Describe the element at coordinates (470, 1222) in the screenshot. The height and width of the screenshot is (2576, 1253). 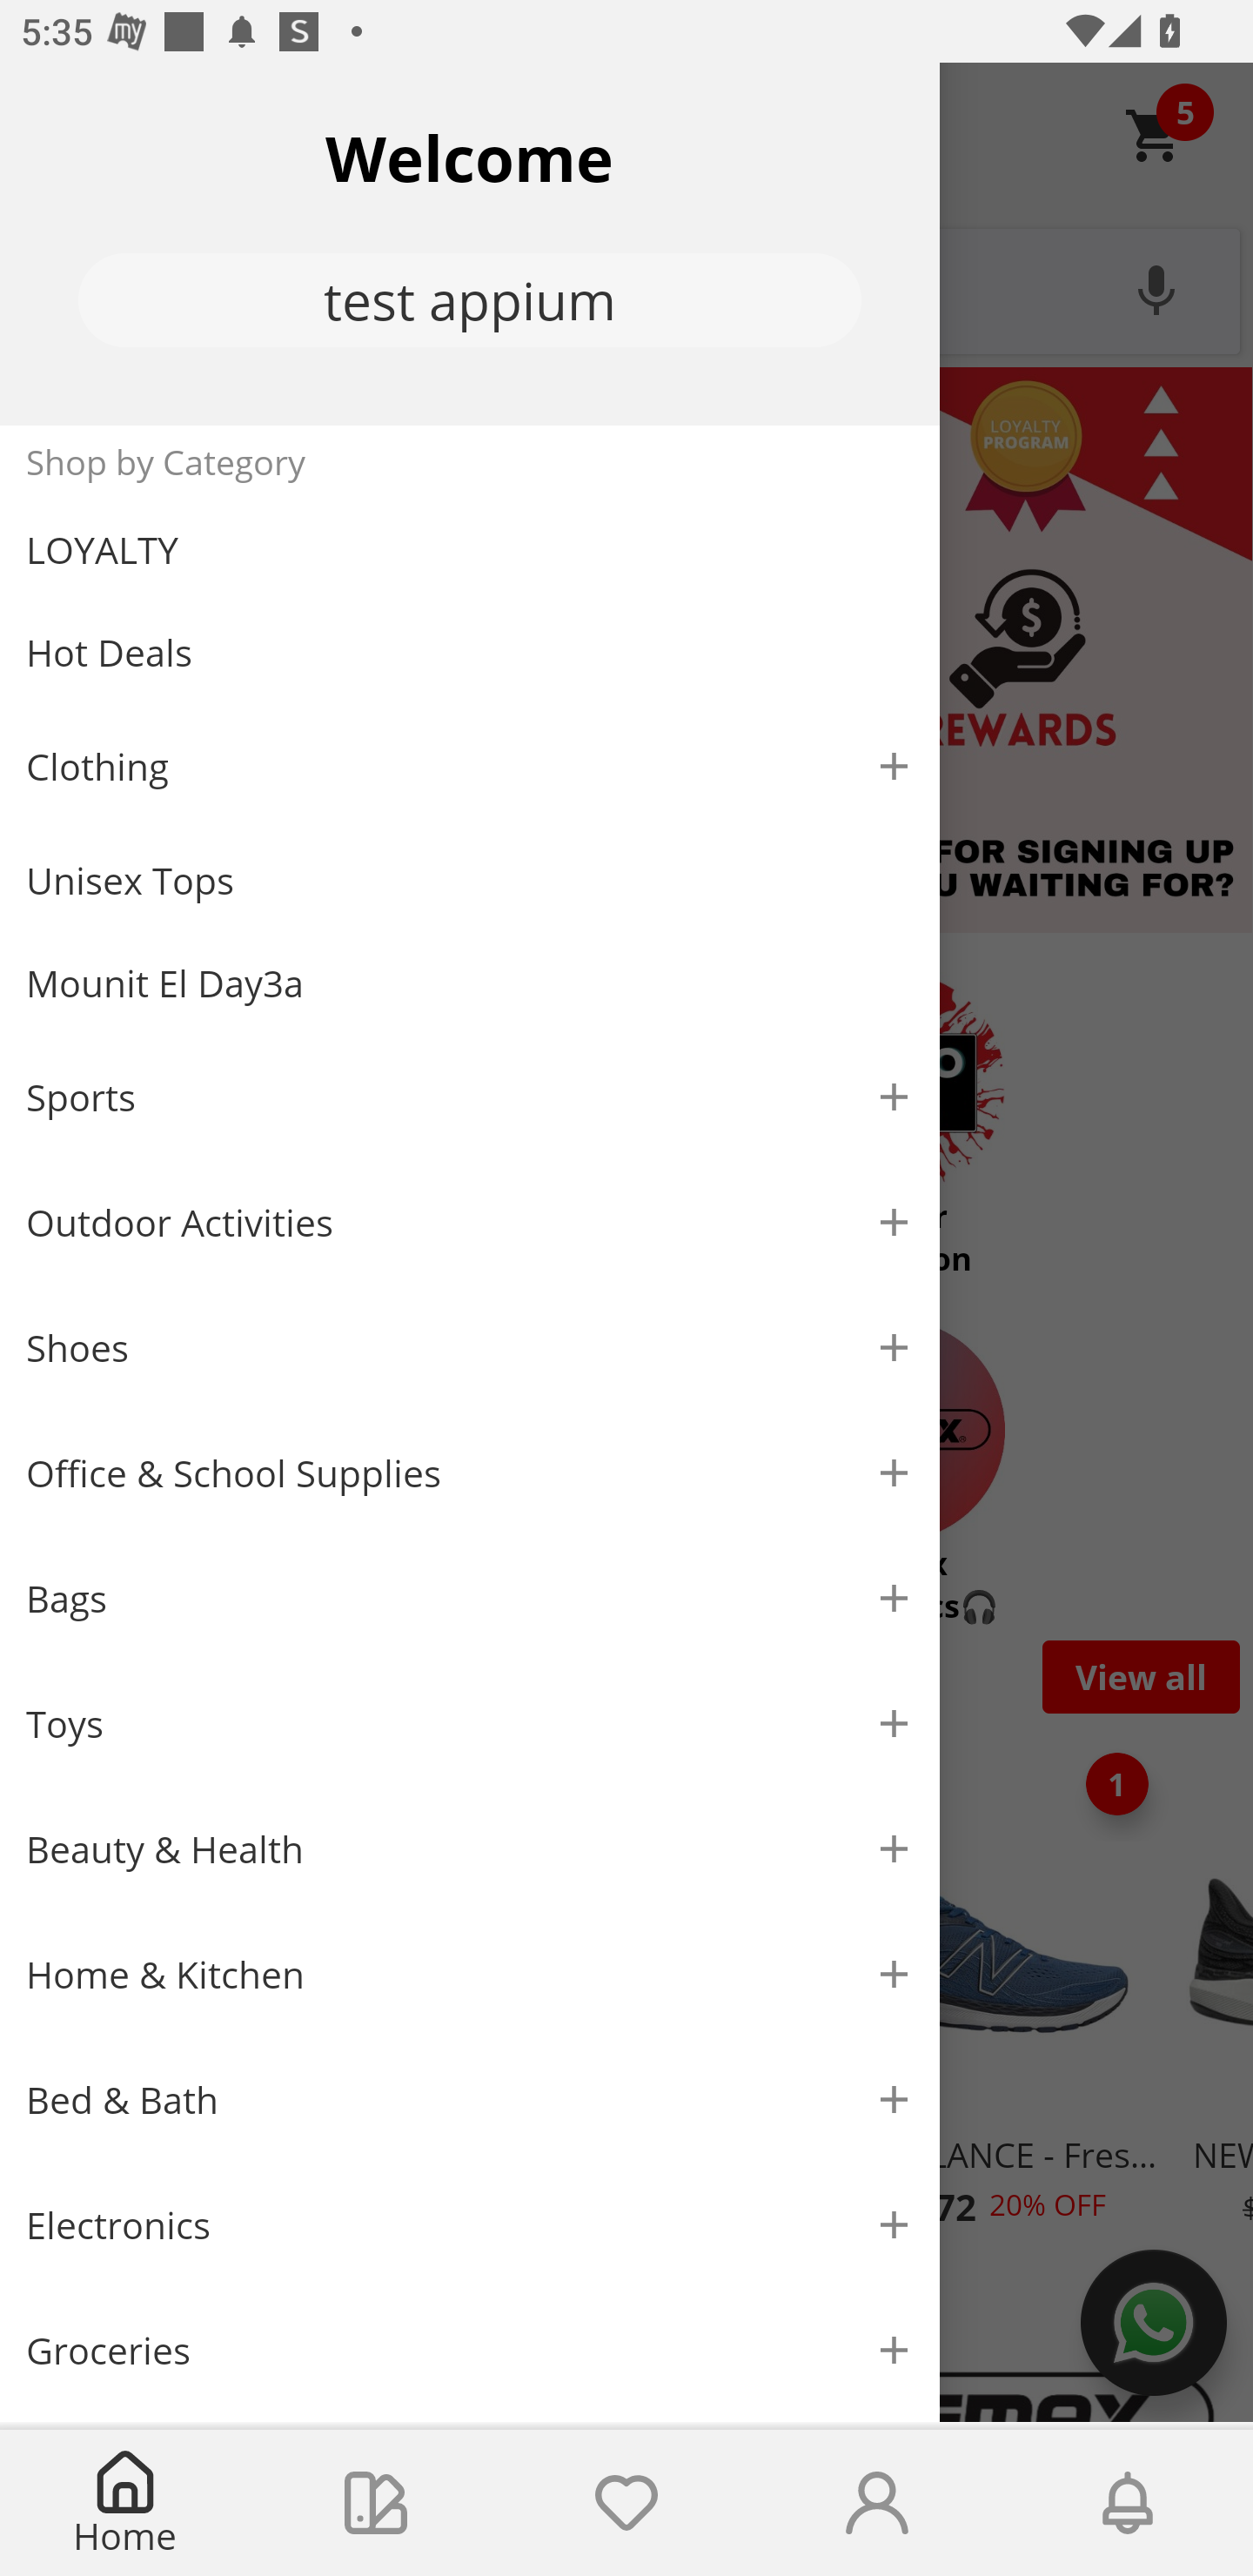
I see `Outdoor Activities` at that location.